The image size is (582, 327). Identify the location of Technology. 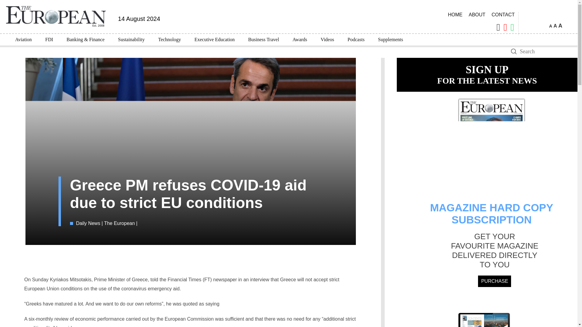
(169, 40).